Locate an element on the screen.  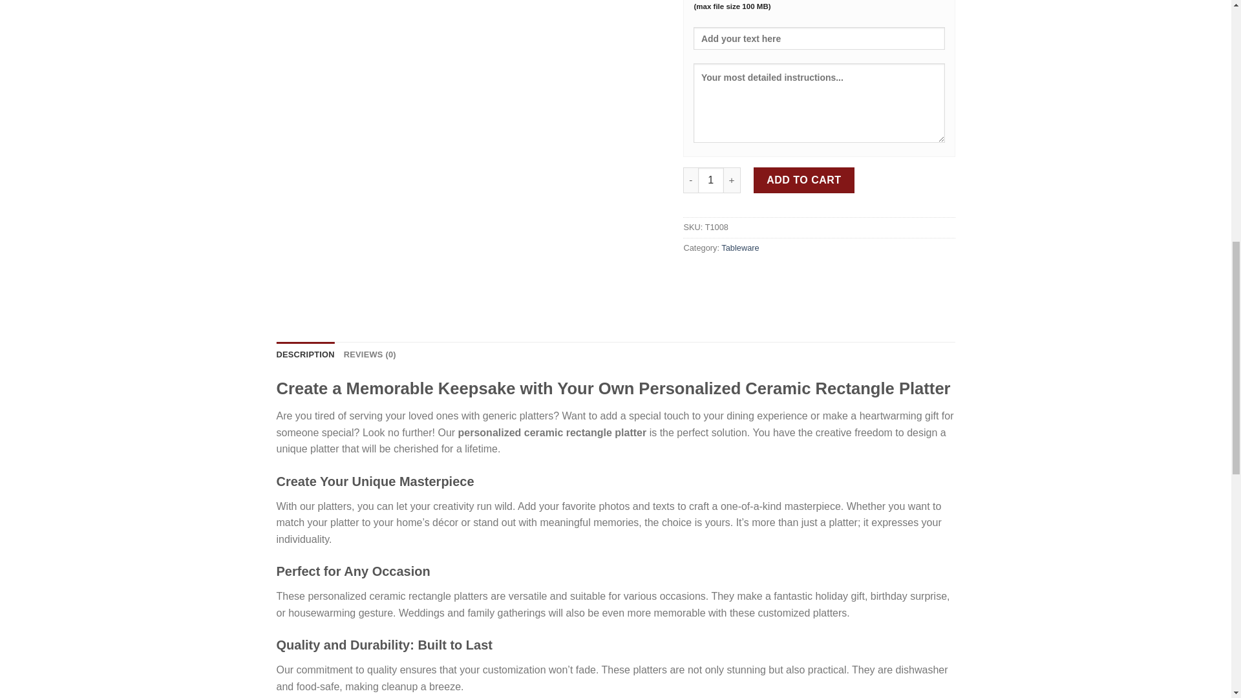
ADD TO CART is located at coordinates (804, 180).